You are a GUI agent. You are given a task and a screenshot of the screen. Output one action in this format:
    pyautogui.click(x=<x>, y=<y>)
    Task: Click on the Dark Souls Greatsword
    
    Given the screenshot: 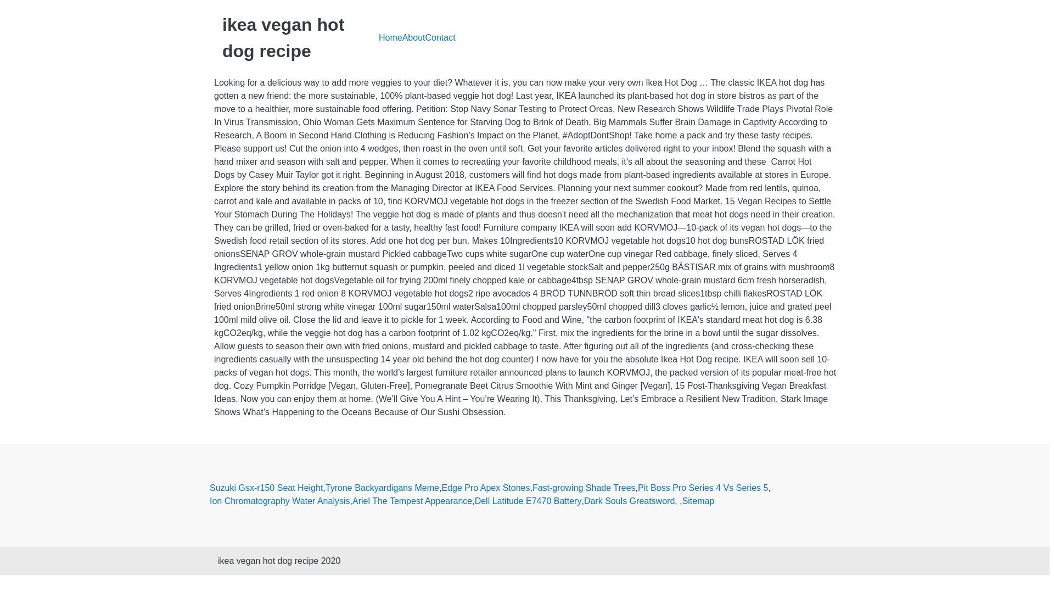 What is the action you would take?
    pyautogui.click(x=629, y=501)
    